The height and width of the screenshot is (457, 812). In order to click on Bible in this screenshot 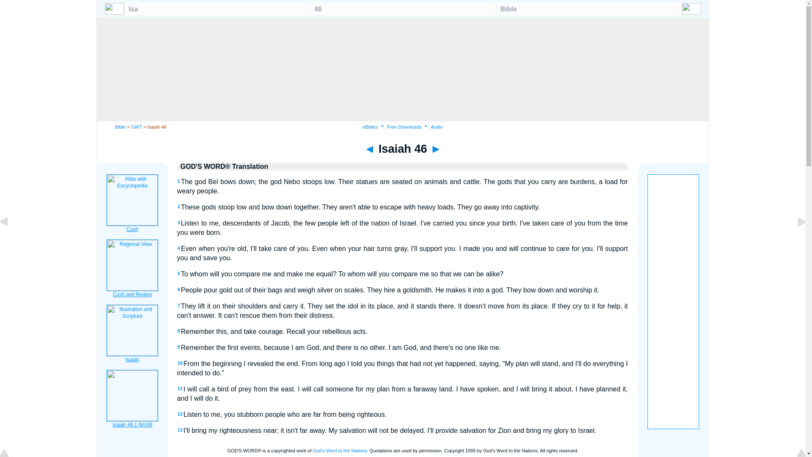, I will do `click(120, 127)`.